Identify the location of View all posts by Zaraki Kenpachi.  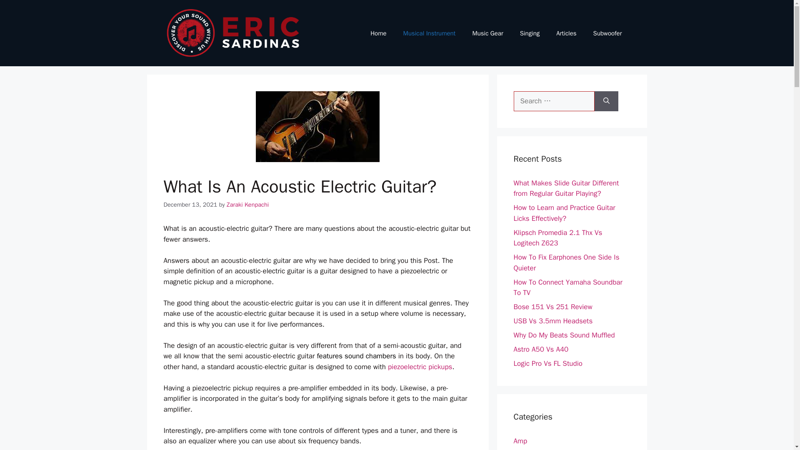
(247, 204).